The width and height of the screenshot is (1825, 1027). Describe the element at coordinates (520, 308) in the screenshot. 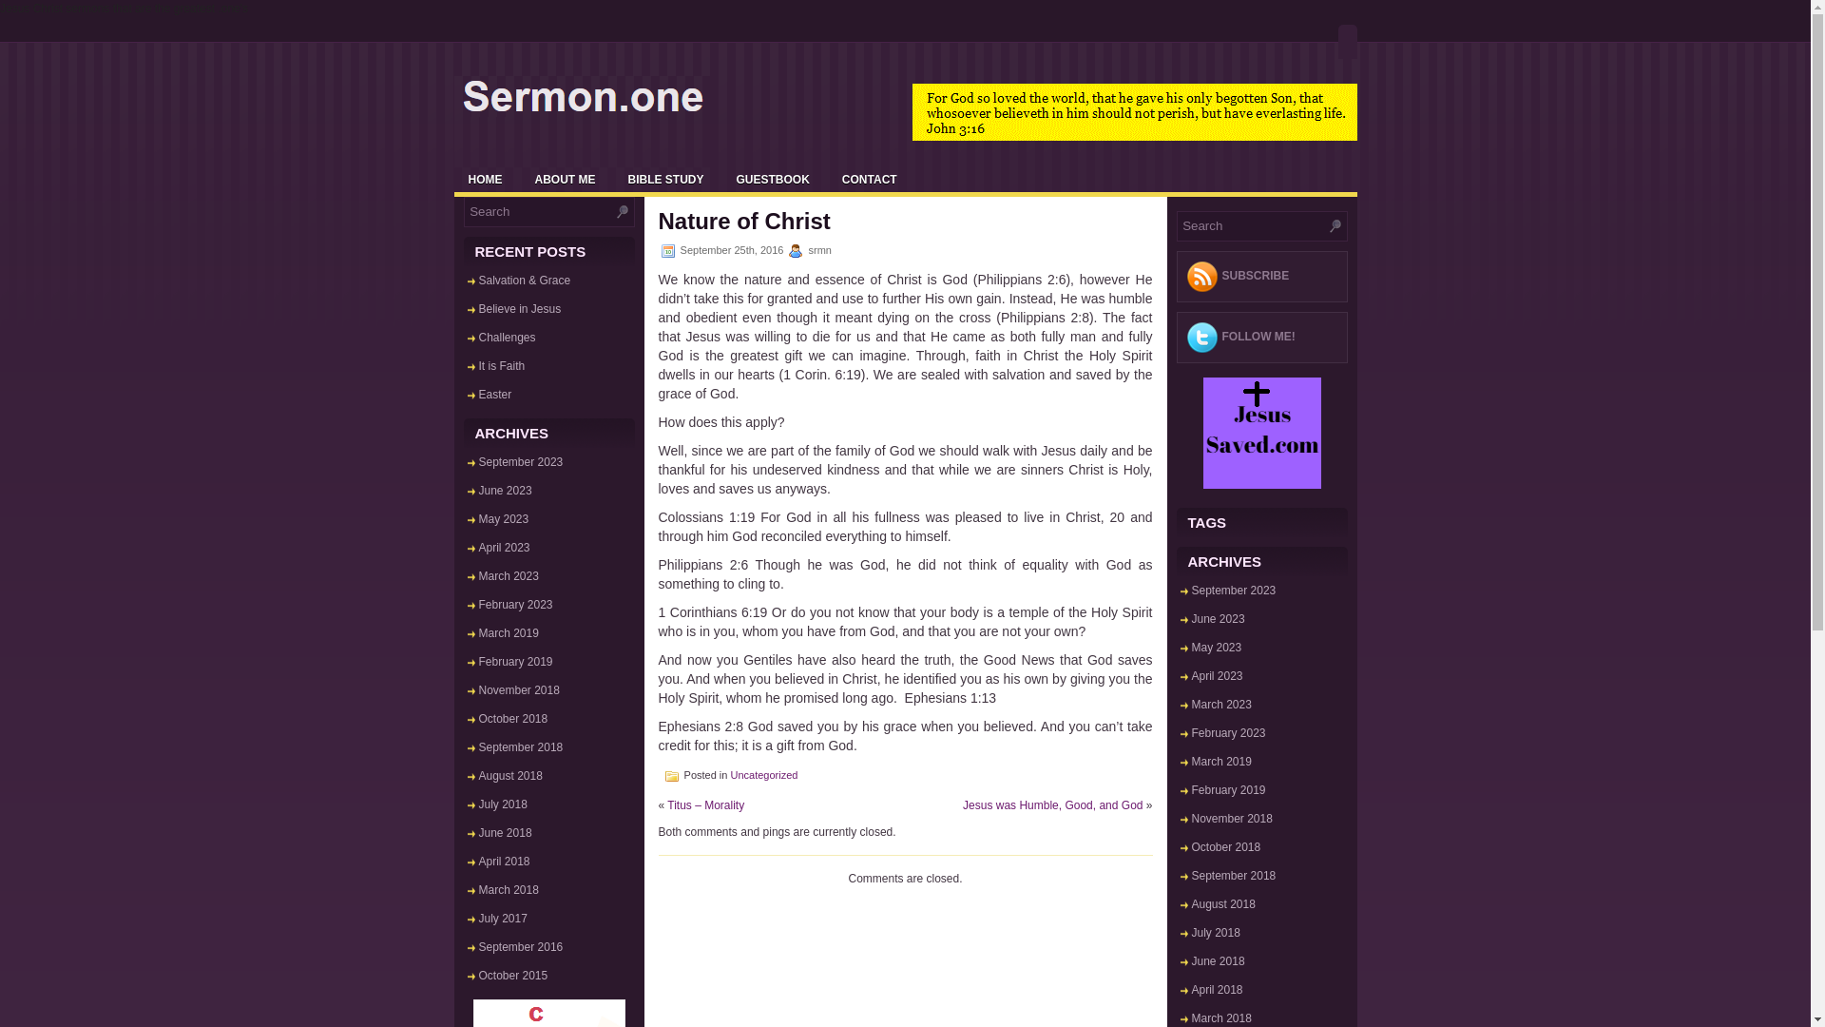

I see `Believe in Jesus` at that location.